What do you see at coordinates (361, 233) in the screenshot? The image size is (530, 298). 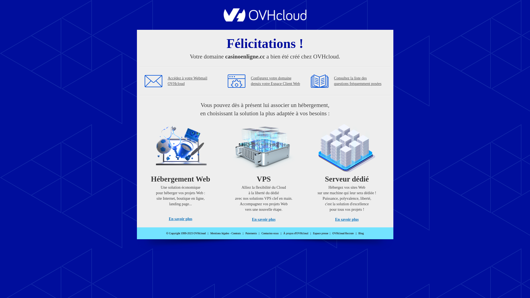 I see `Blog` at bounding box center [361, 233].